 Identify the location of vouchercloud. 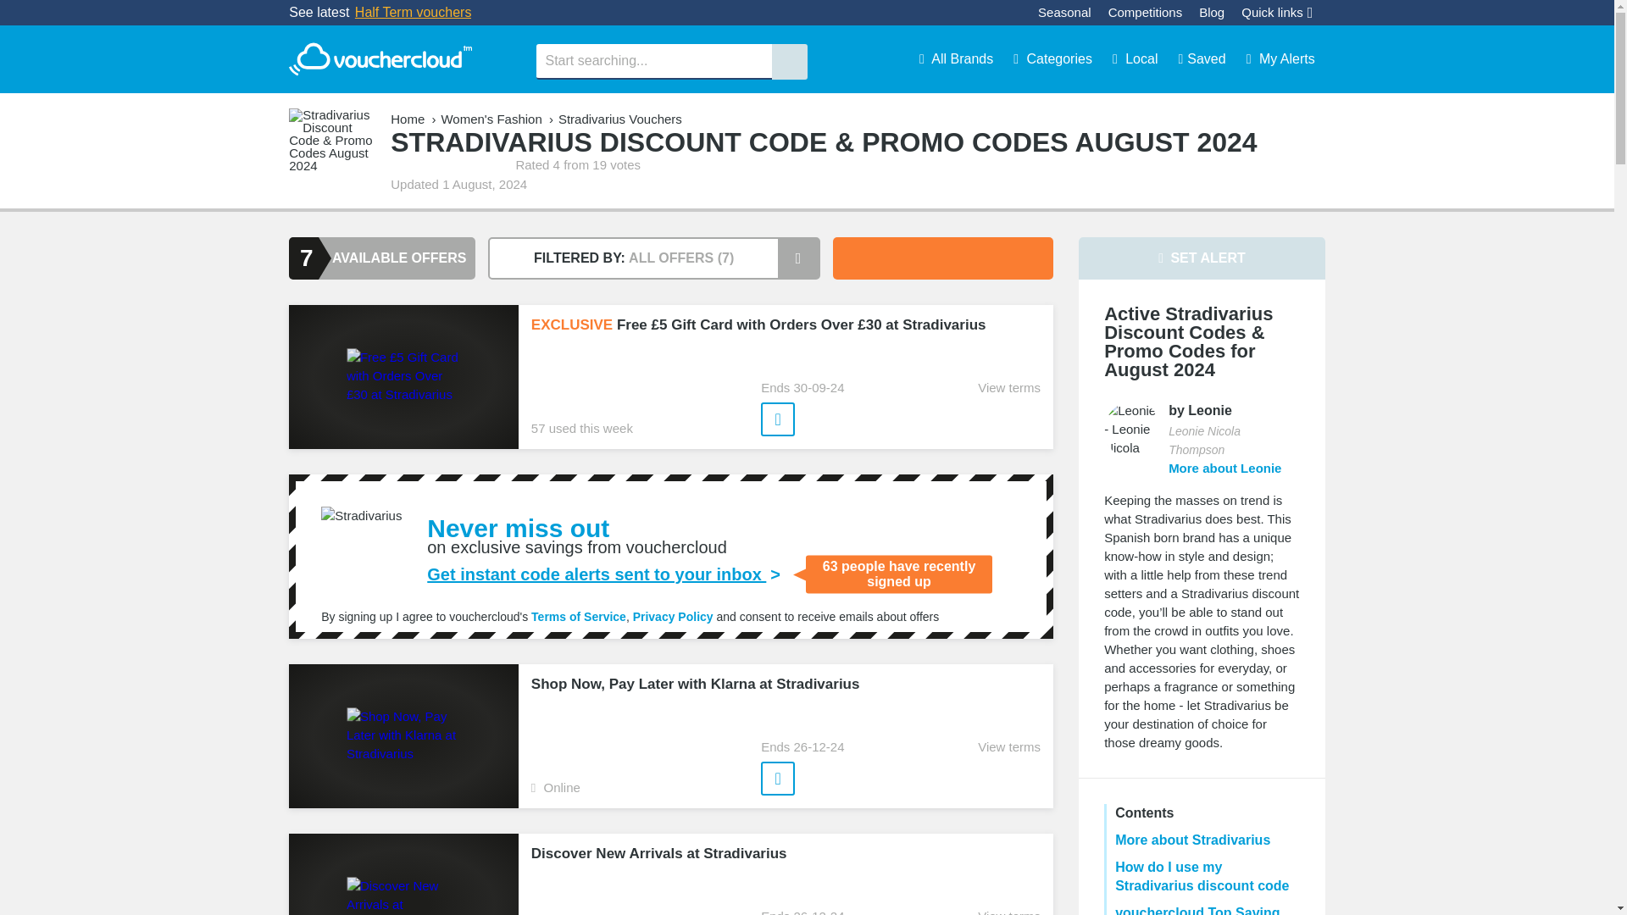
(380, 59).